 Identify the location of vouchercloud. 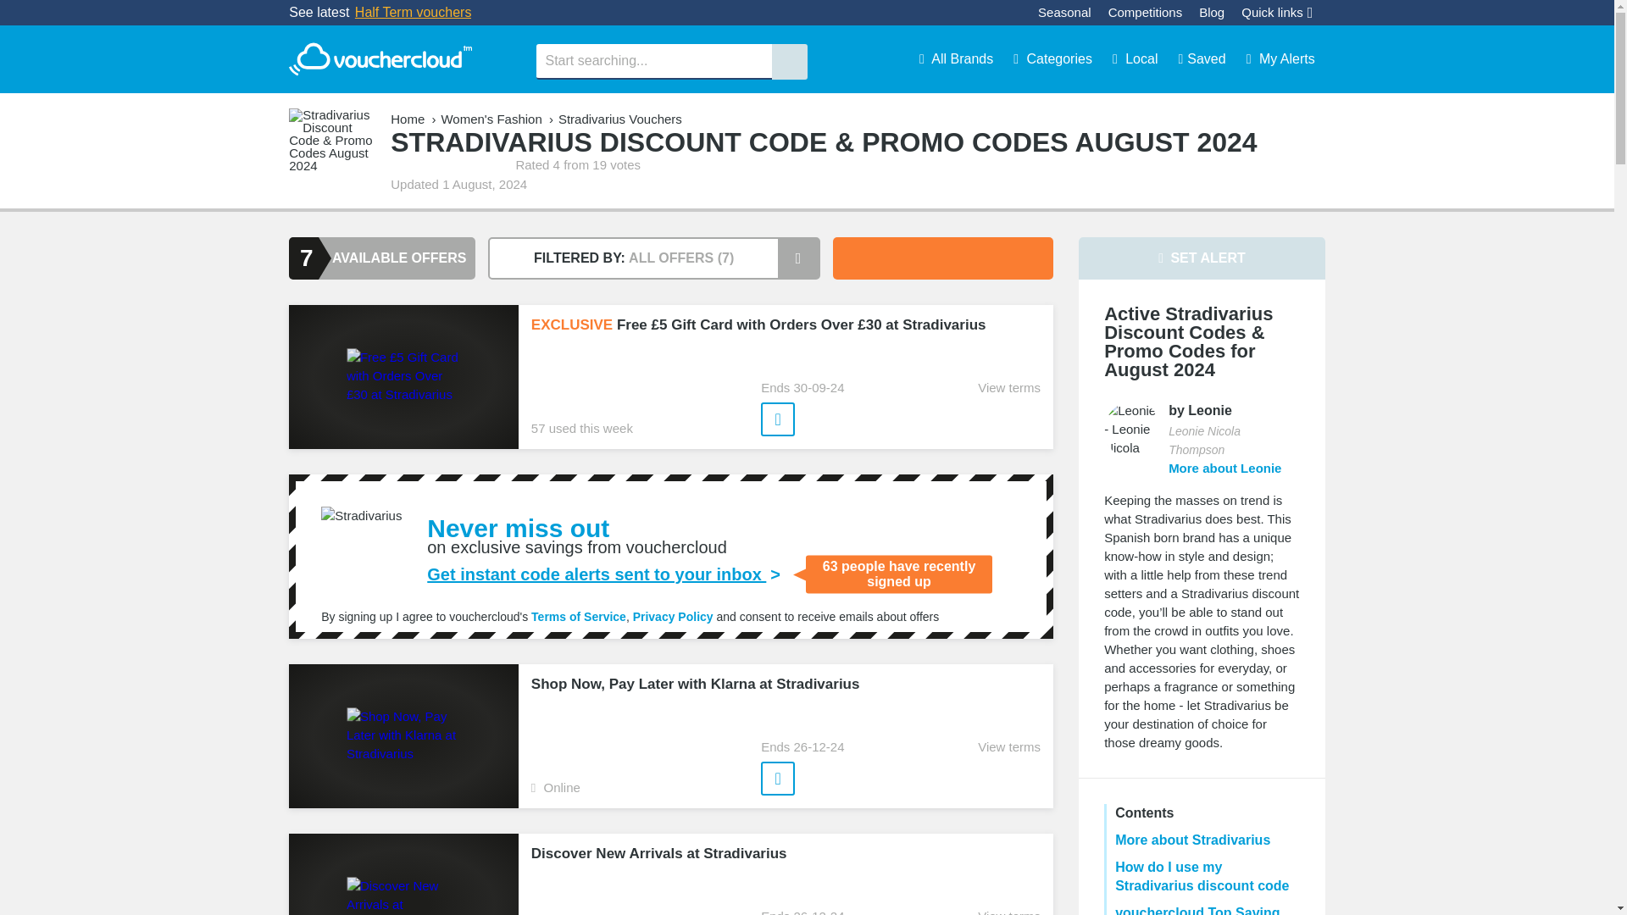
(380, 59).